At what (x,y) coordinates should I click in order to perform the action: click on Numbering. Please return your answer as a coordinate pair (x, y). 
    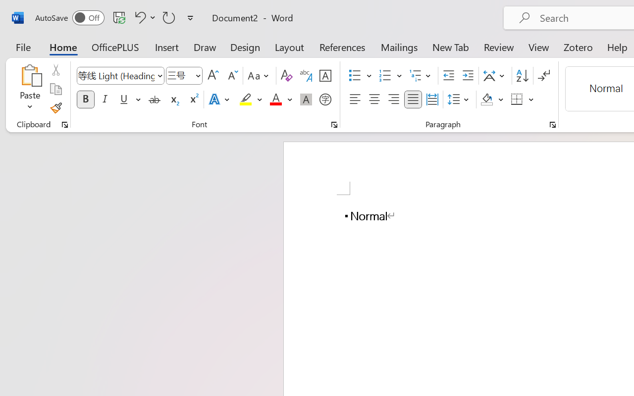
    Looking at the image, I should click on (385, 76).